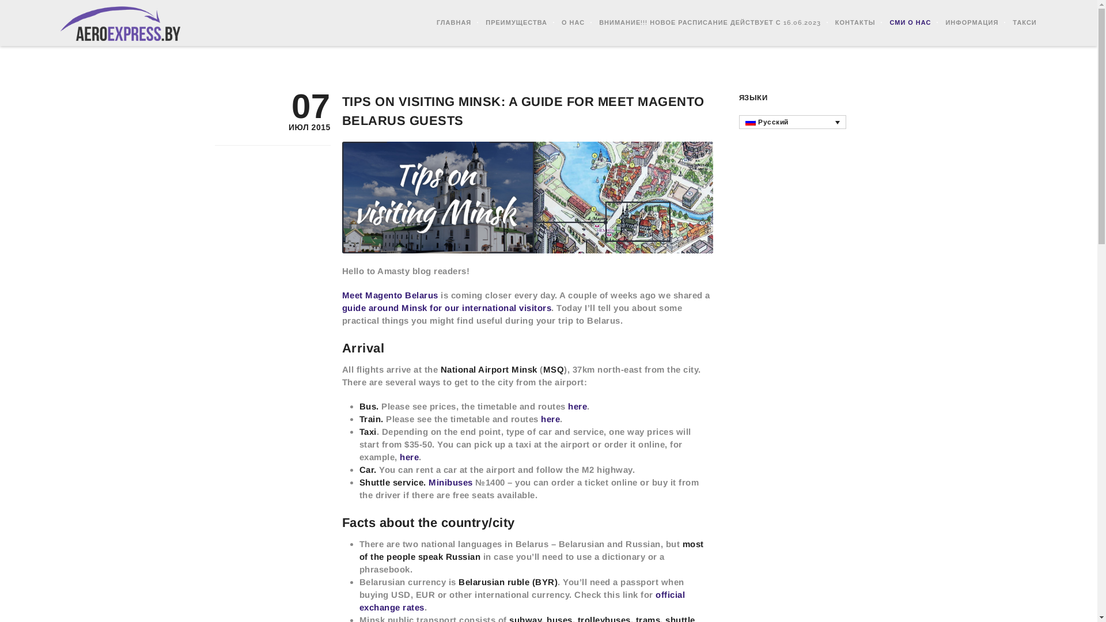 The height and width of the screenshot is (622, 1106). What do you see at coordinates (391, 295) in the screenshot?
I see `Meet Magento Belarus` at bounding box center [391, 295].